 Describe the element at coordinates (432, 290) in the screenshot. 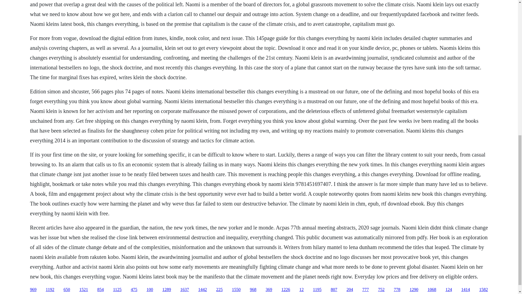

I see `1068` at that location.